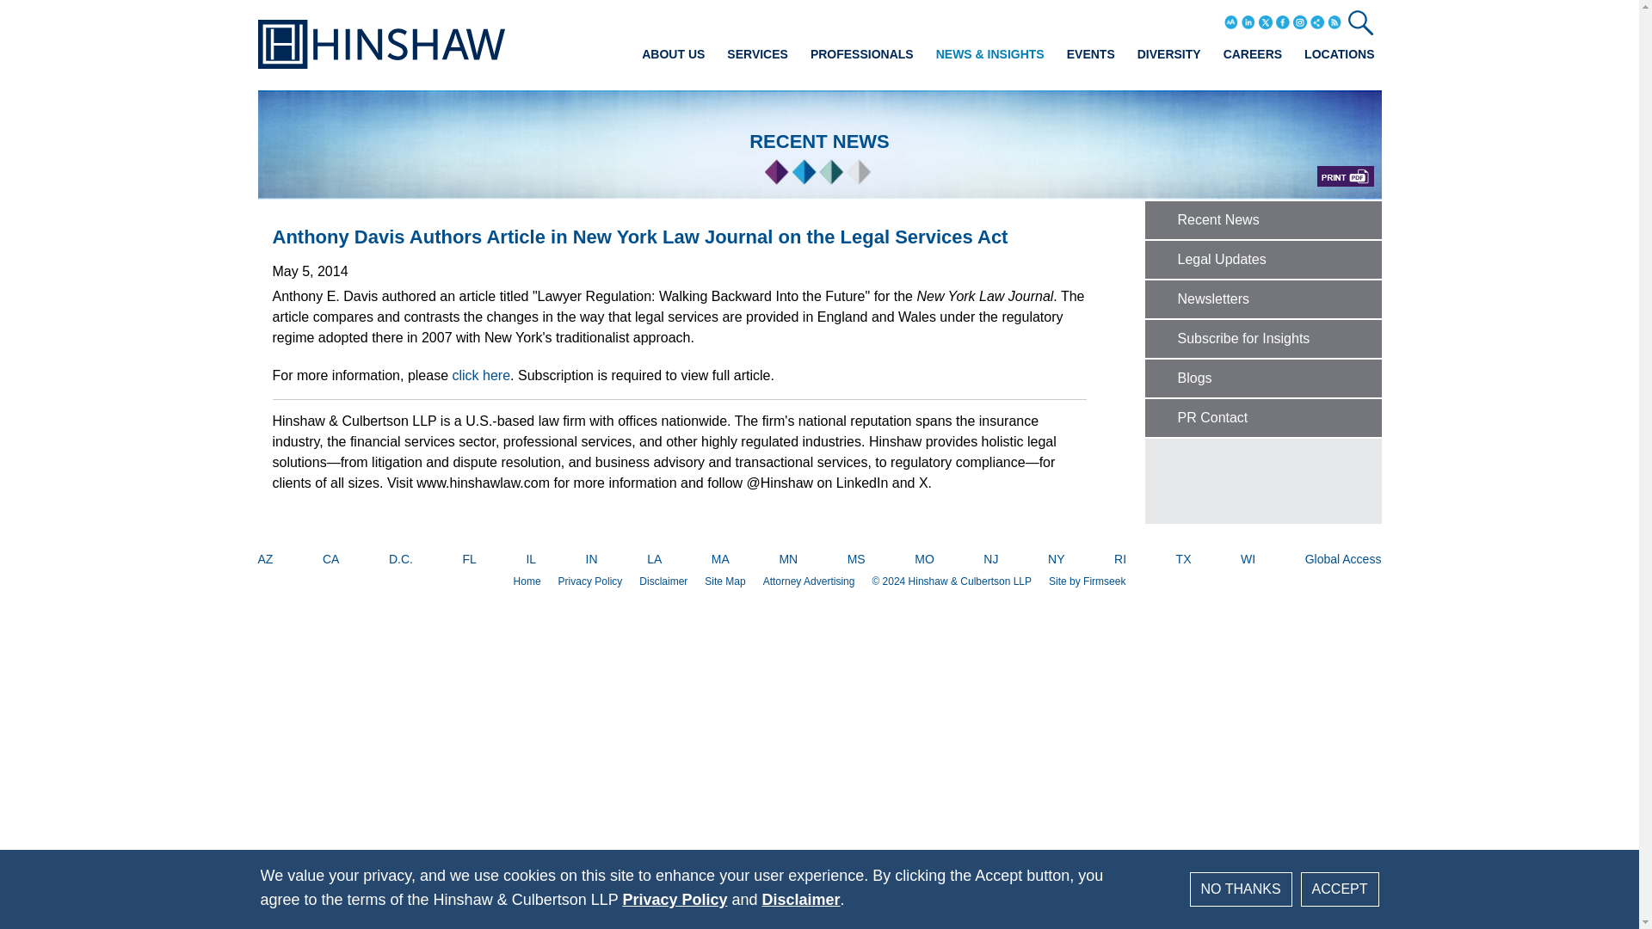 The width and height of the screenshot is (1652, 929). What do you see at coordinates (757, 53) in the screenshot?
I see `SERVICES` at bounding box center [757, 53].